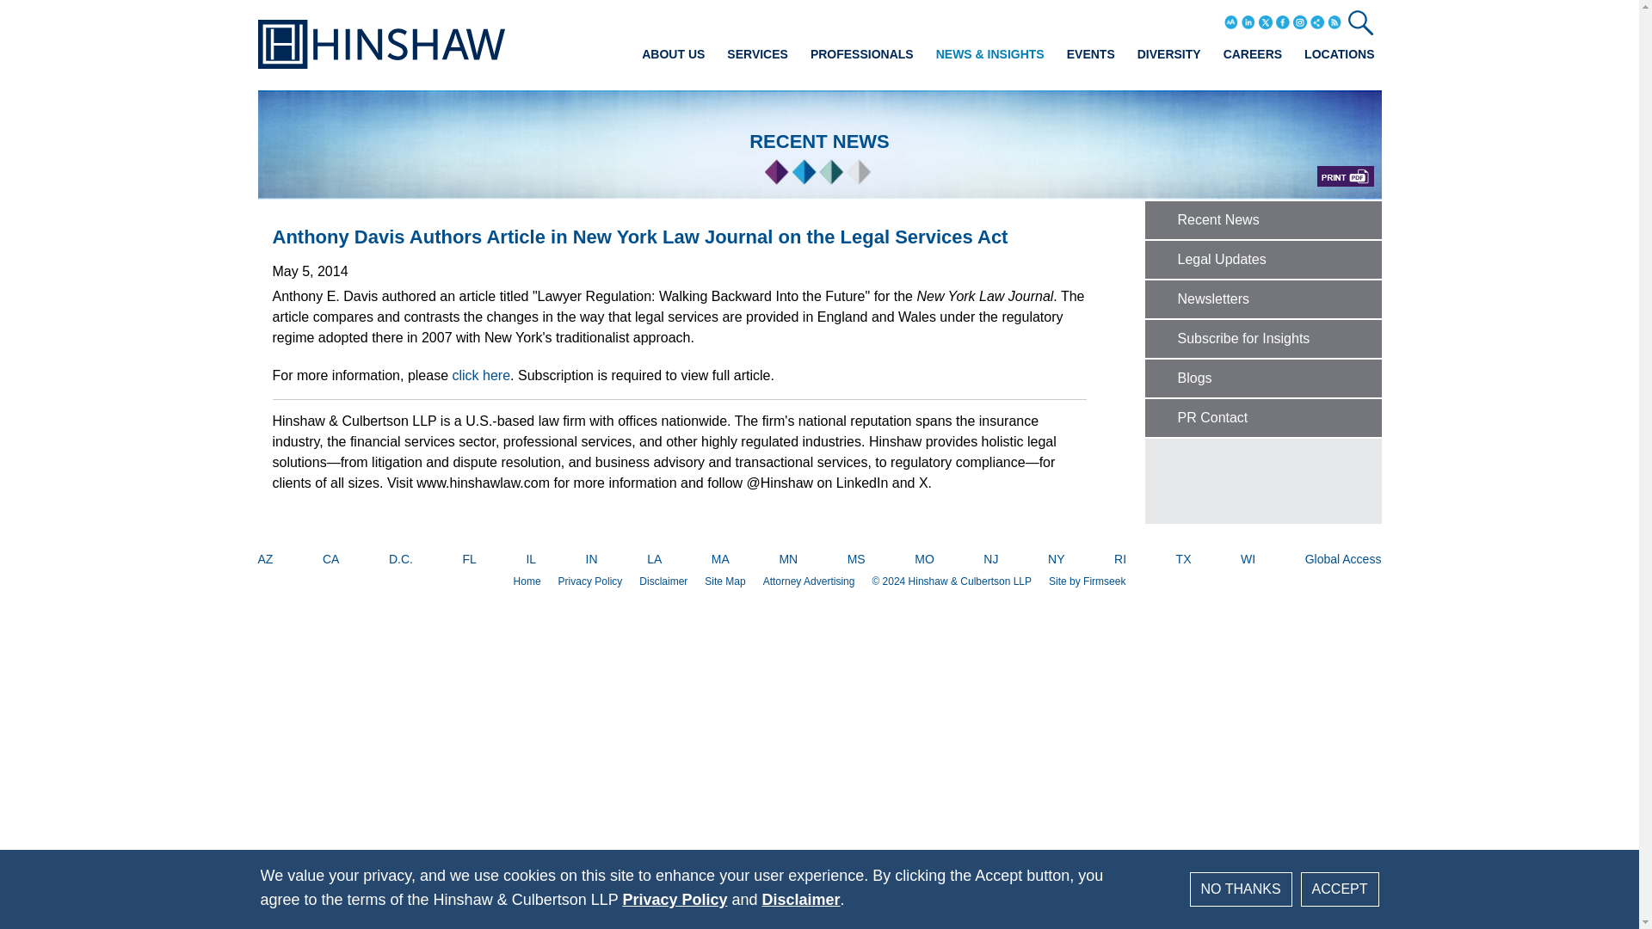 The width and height of the screenshot is (1652, 929). What do you see at coordinates (757, 53) in the screenshot?
I see `SERVICES` at bounding box center [757, 53].